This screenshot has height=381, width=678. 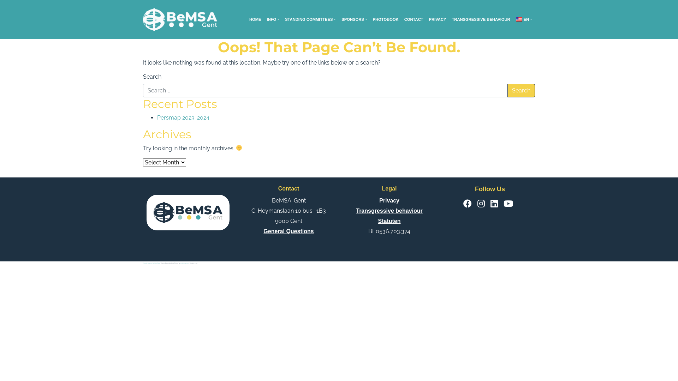 What do you see at coordinates (151, 263) in the screenshot?
I see `Proudly powered by WordPress` at bounding box center [151, 263].